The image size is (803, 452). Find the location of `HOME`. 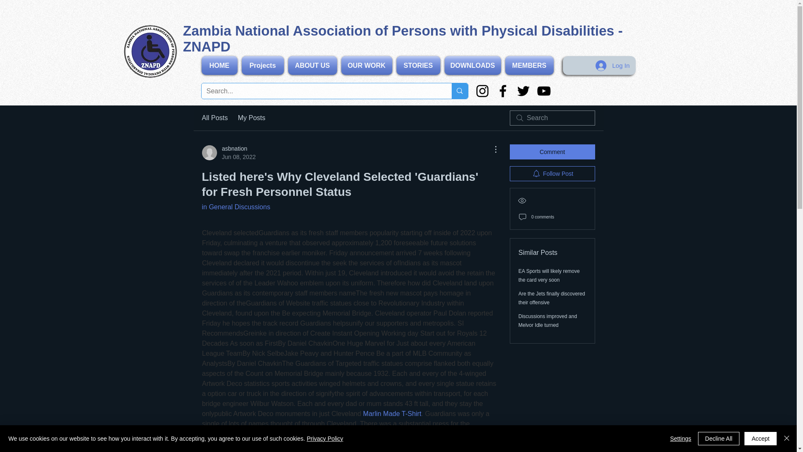

HOME is located at coordinates (220, 65).